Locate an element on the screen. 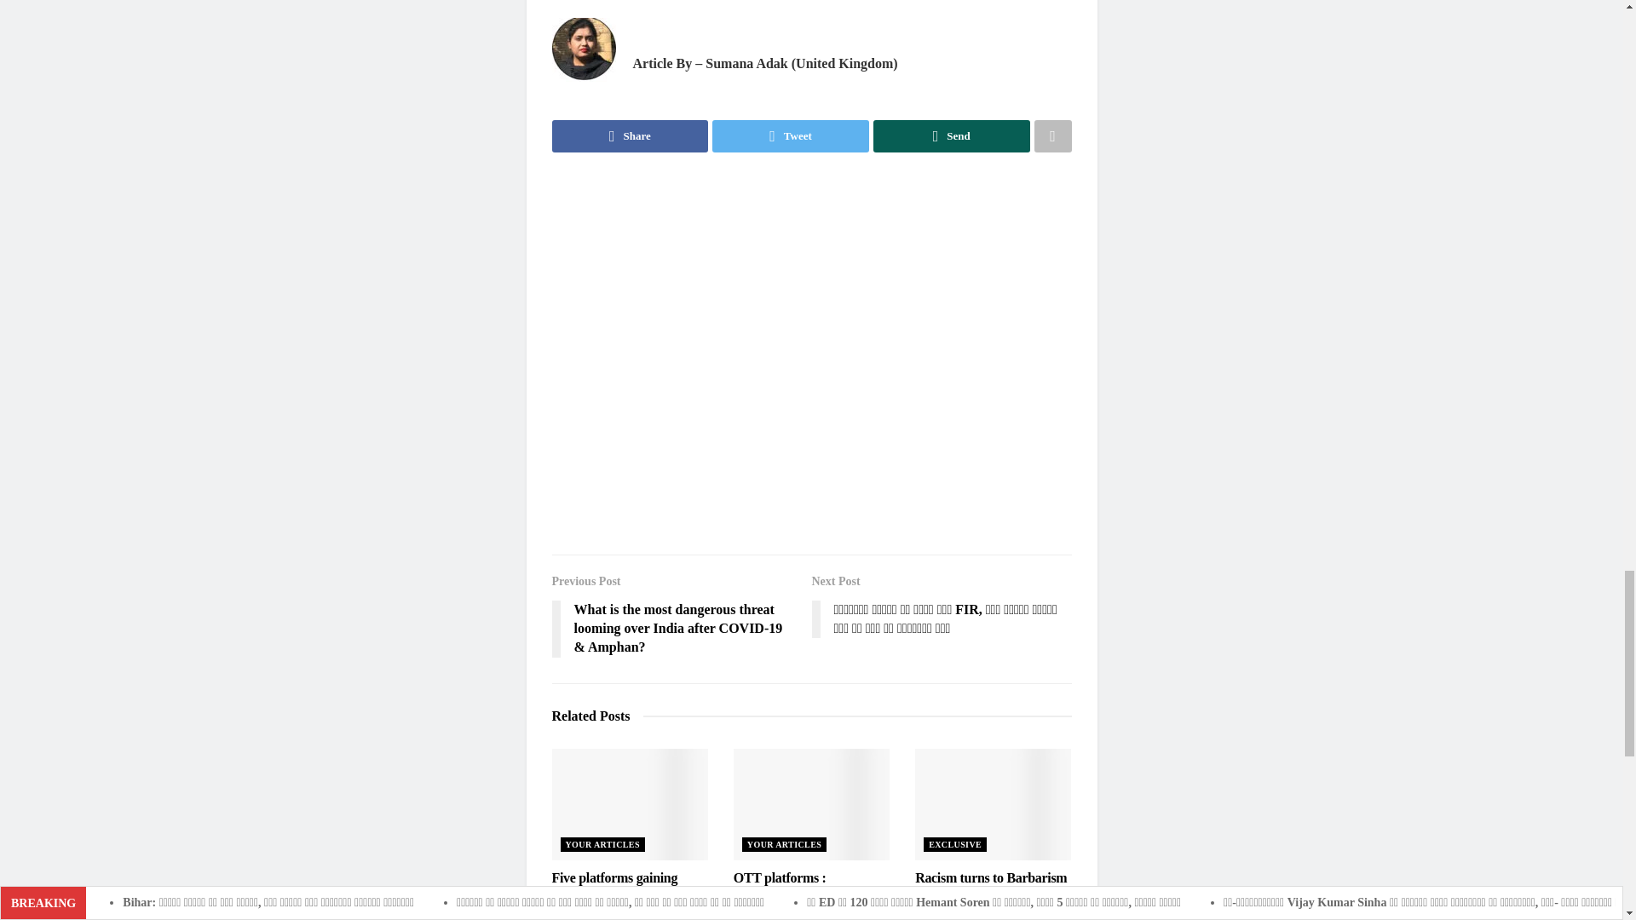 This screenshot has height=920, width=1636. Advertisement is located at coordinates (811, 353).